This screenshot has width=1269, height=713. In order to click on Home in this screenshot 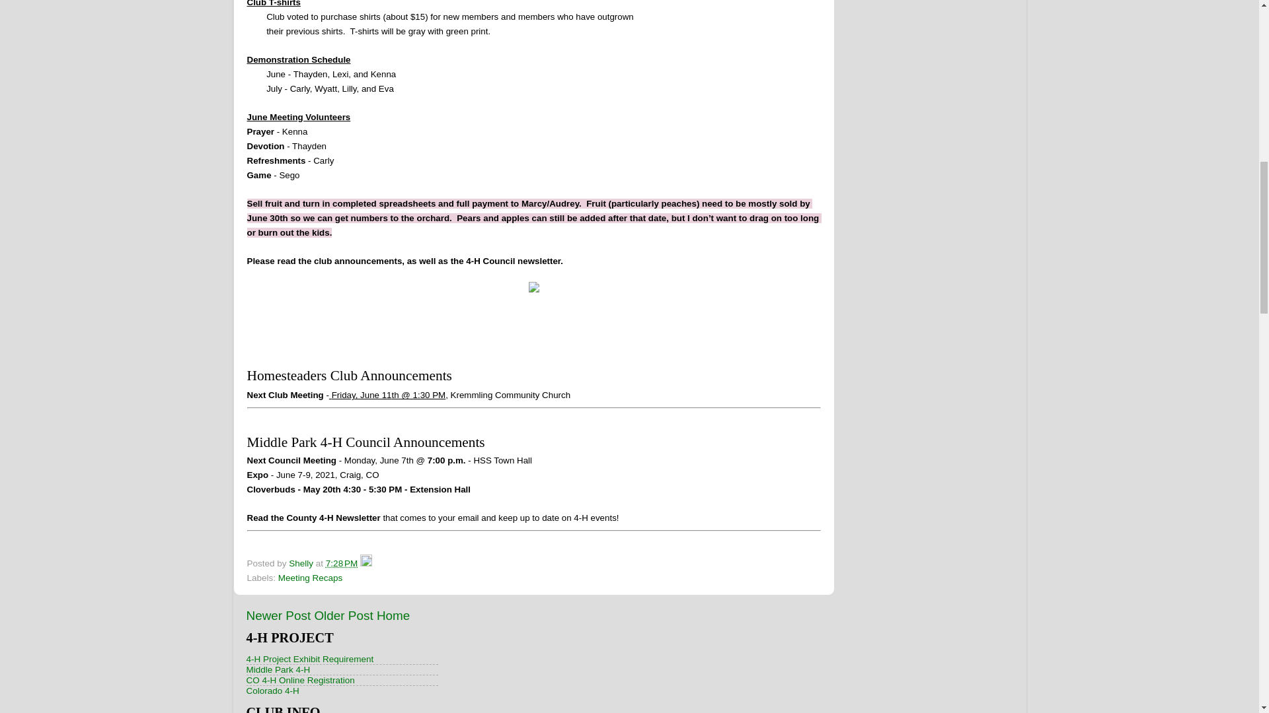, I will do `click(393, 615)`.